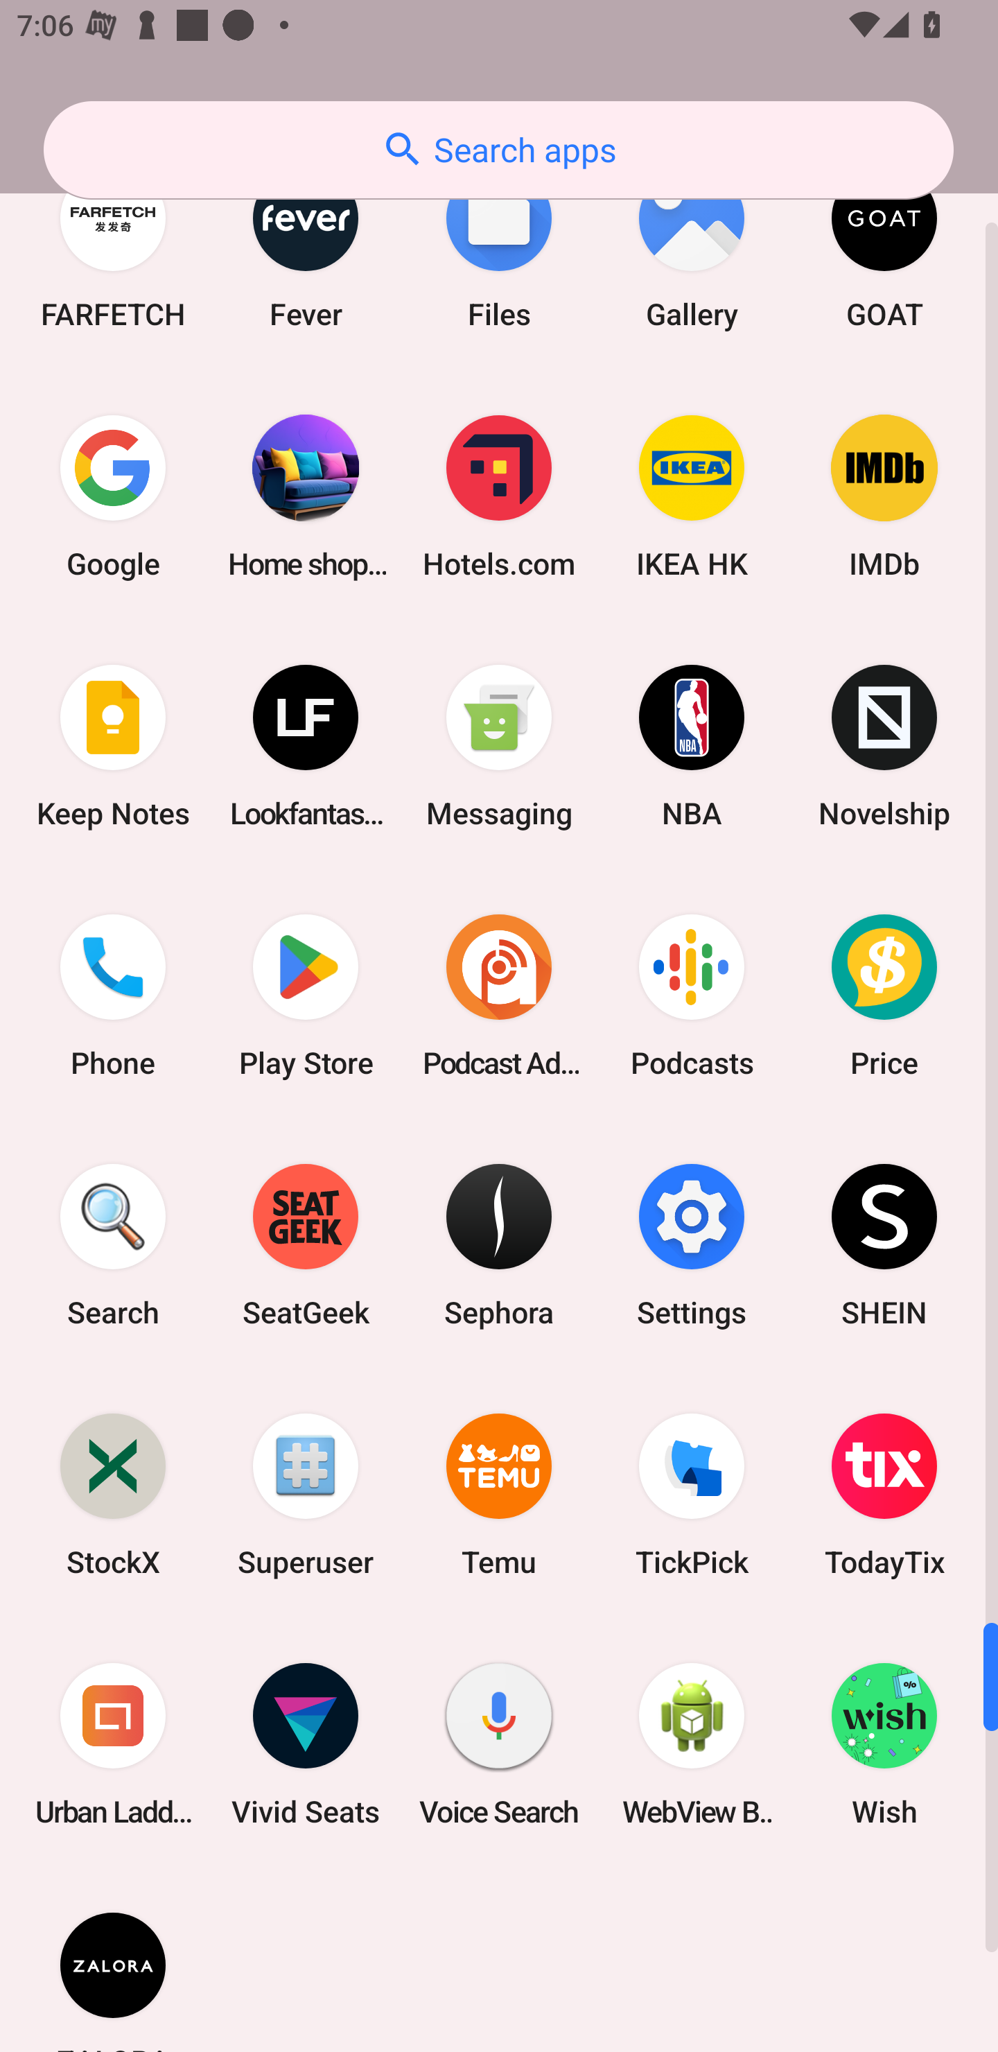  Describe the element at coordinates (499, 1495) in the screenshot. I see `Temu` at that location.